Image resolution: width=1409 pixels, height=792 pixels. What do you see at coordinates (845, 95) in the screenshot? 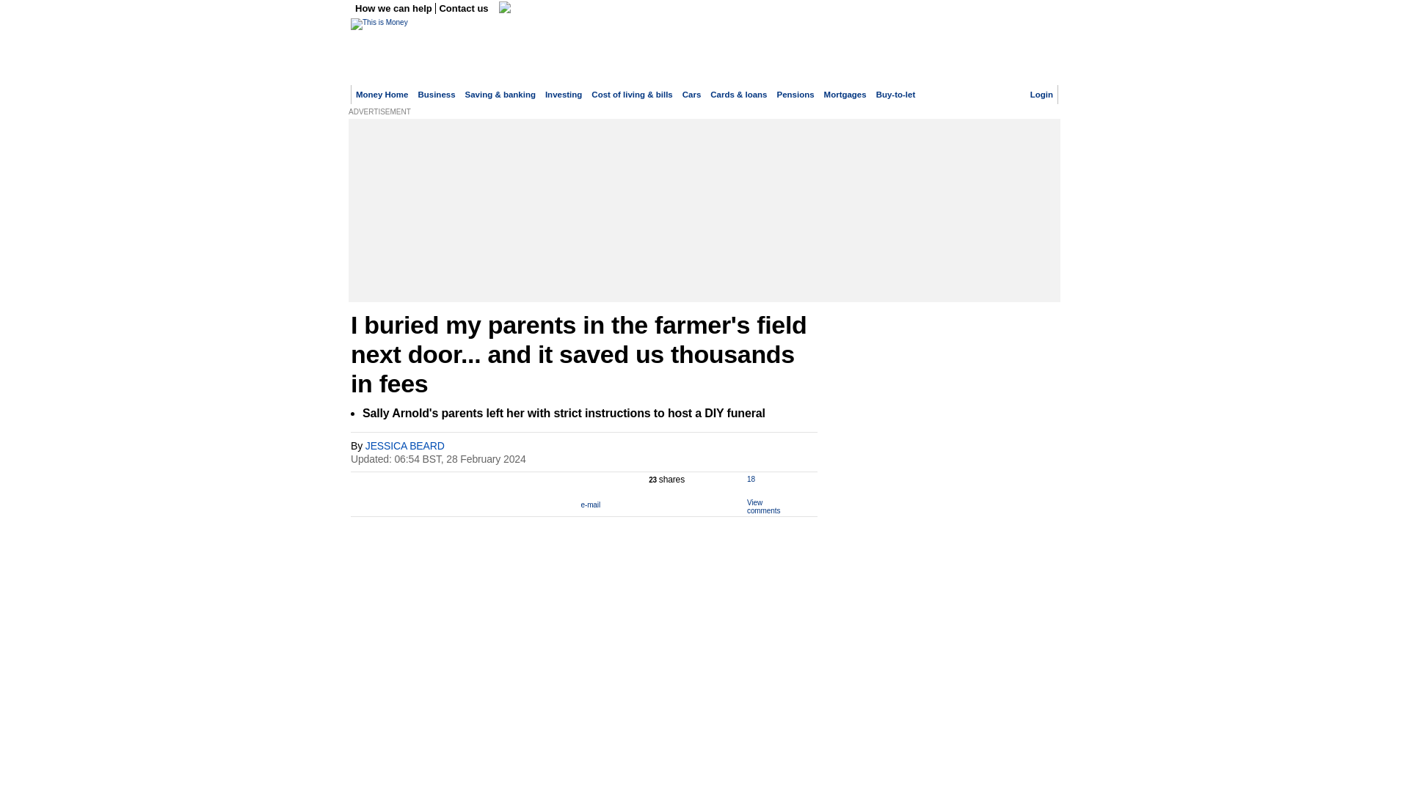
I see `Mortgages` at bounding box center [845, 95].